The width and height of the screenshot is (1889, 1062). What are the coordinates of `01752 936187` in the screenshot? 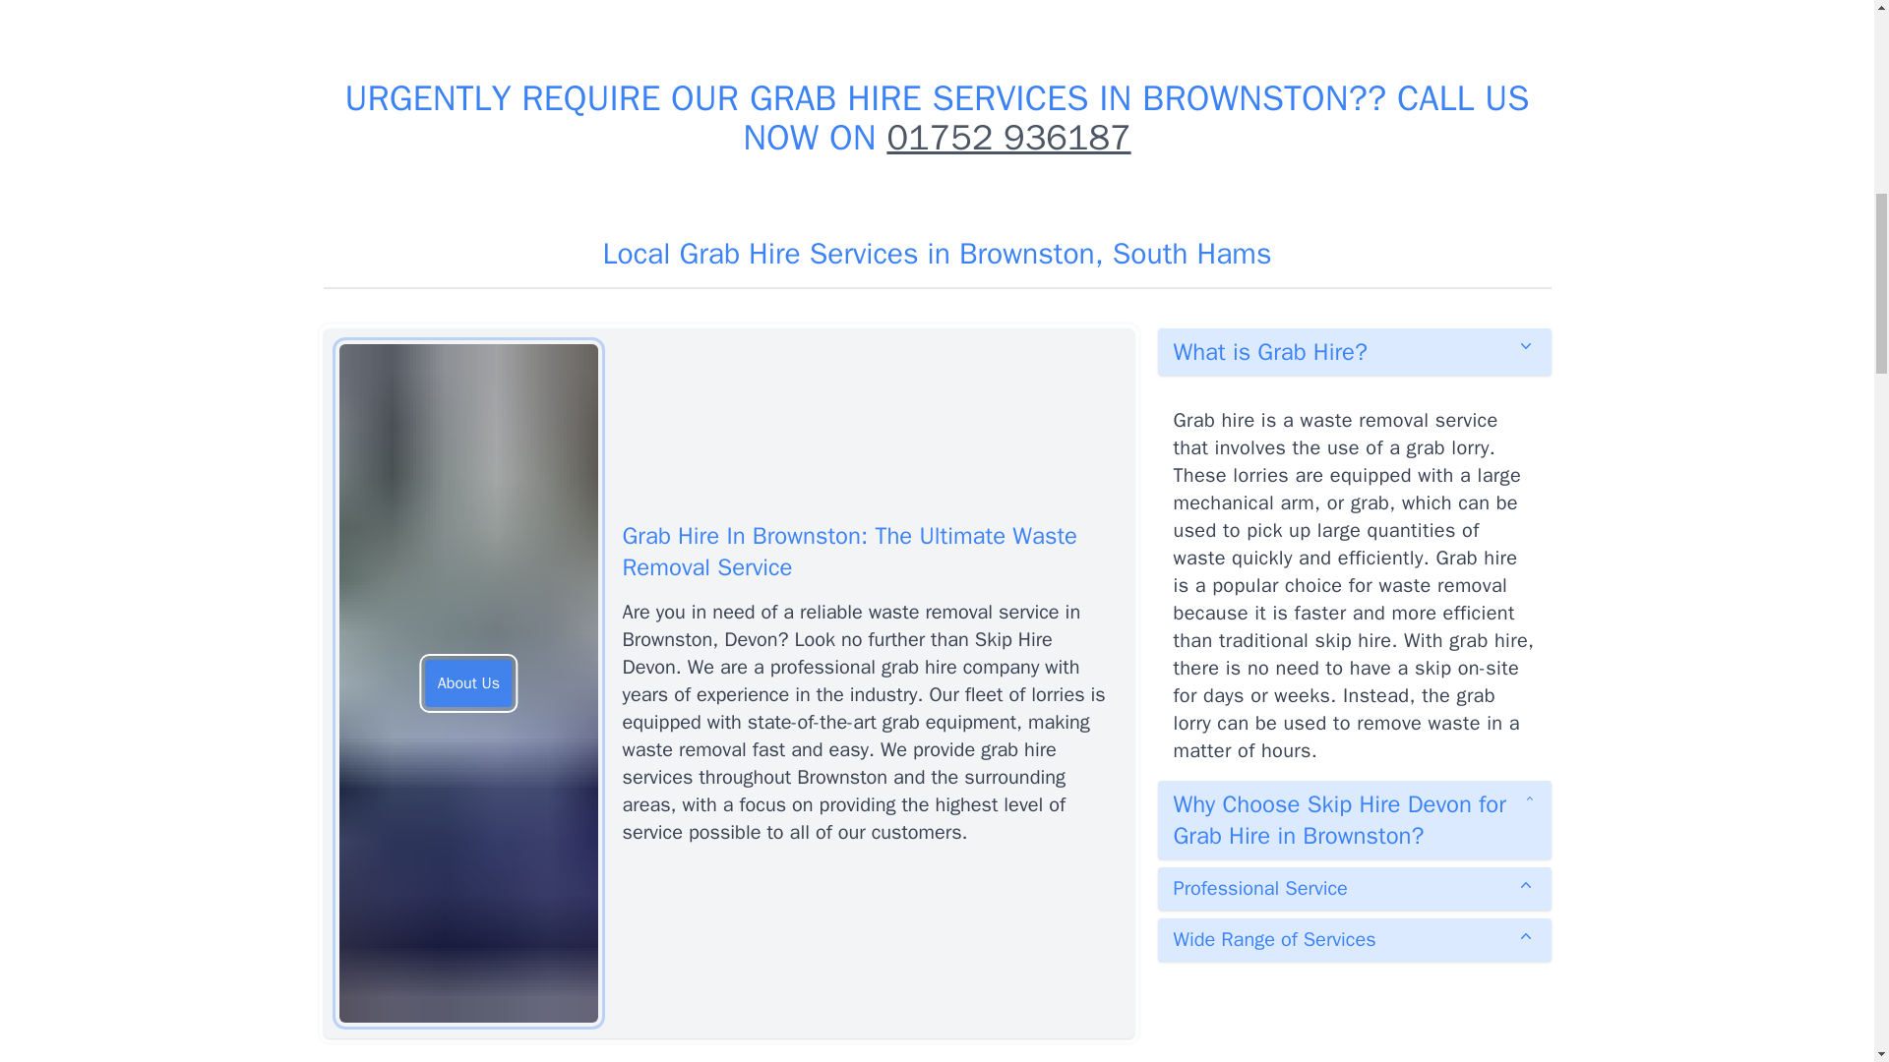 It's located at (1007, 138).